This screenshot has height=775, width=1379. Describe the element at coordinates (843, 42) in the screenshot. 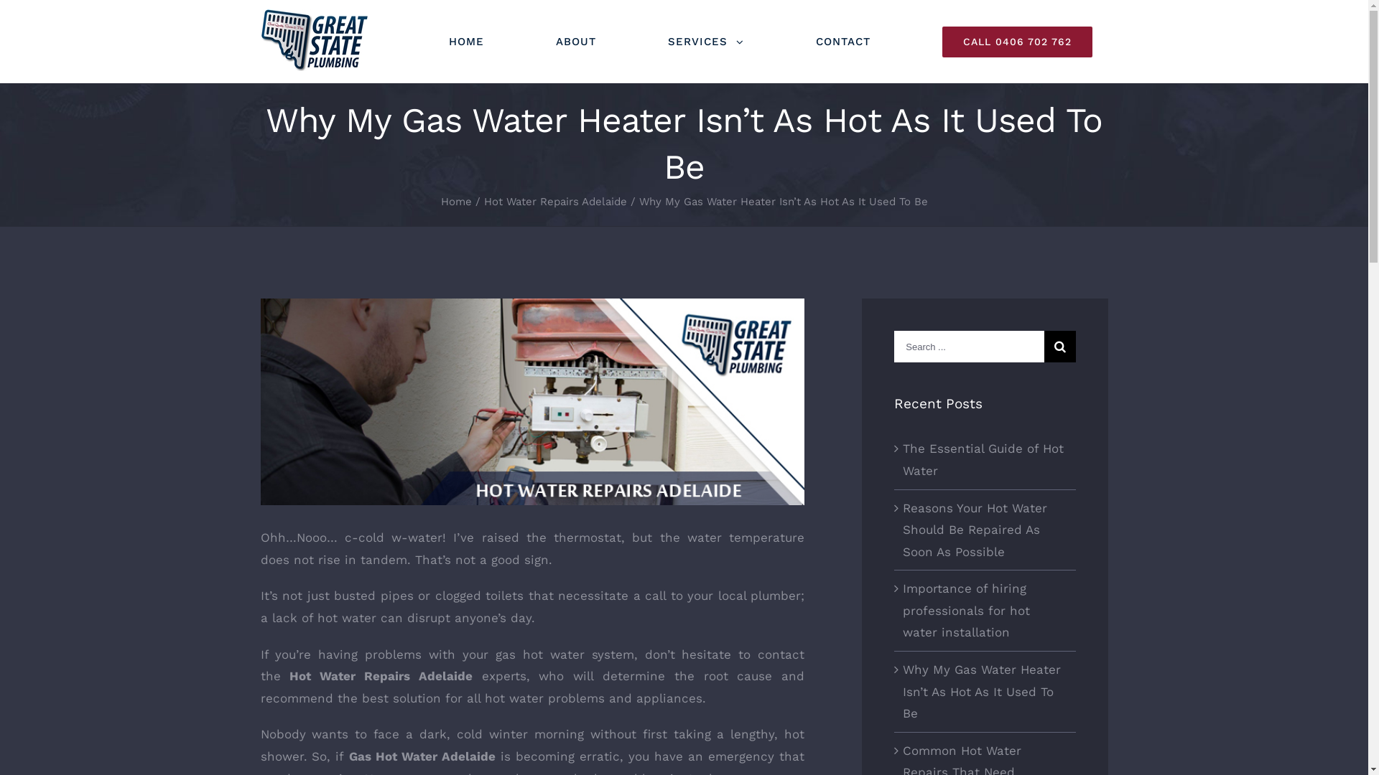

I see `CONTACT` at that location.